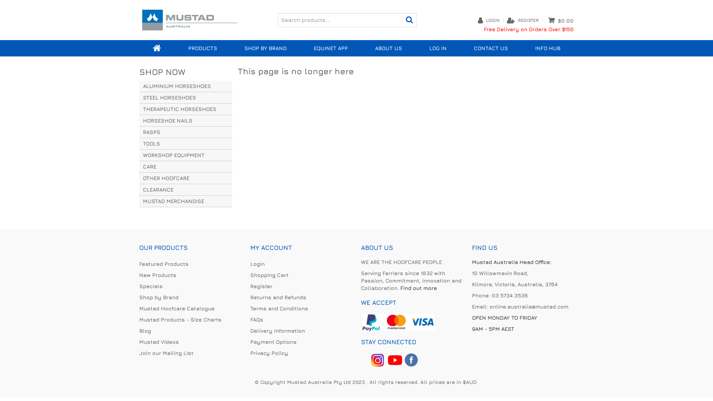 The height and width of the screenshot is (401, 713). What do you see at coordinates (190, 353) in the screenshot?
I see `Join our Mailing List` at bounding box center [190, 353].